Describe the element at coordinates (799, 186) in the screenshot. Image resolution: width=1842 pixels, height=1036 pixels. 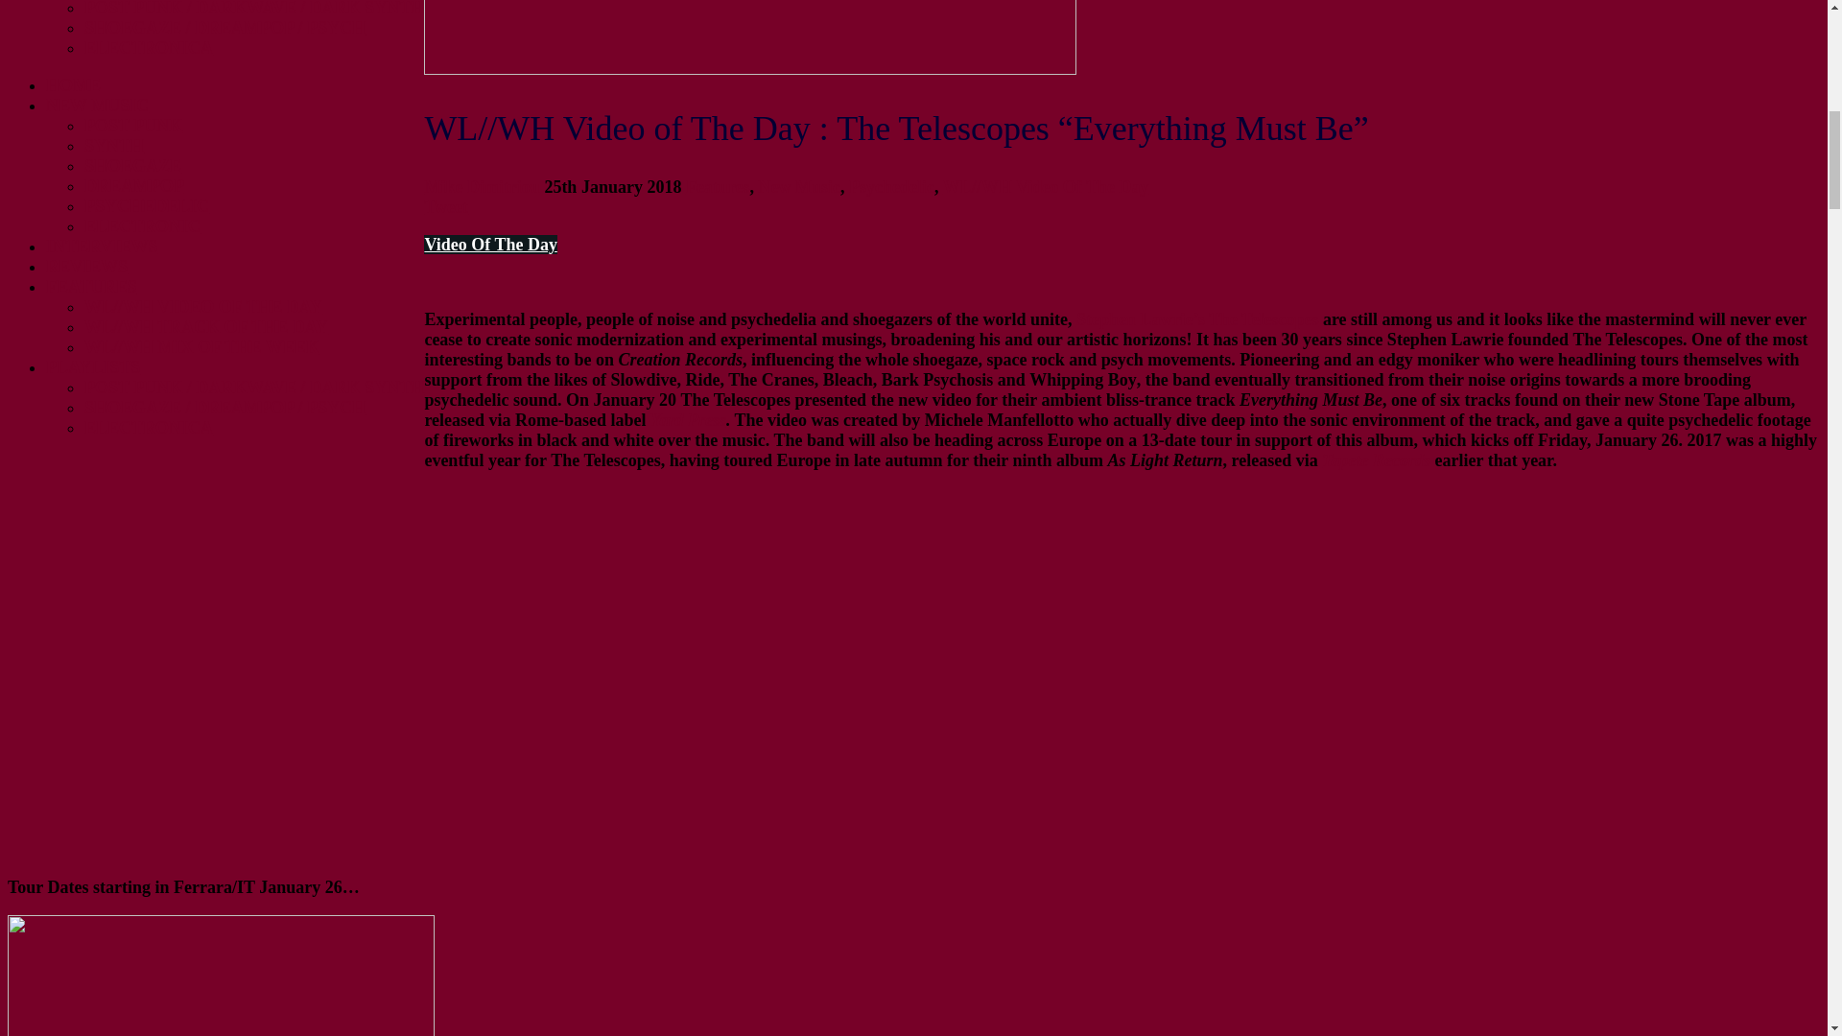
I see `View all posts in New Music` at that location.